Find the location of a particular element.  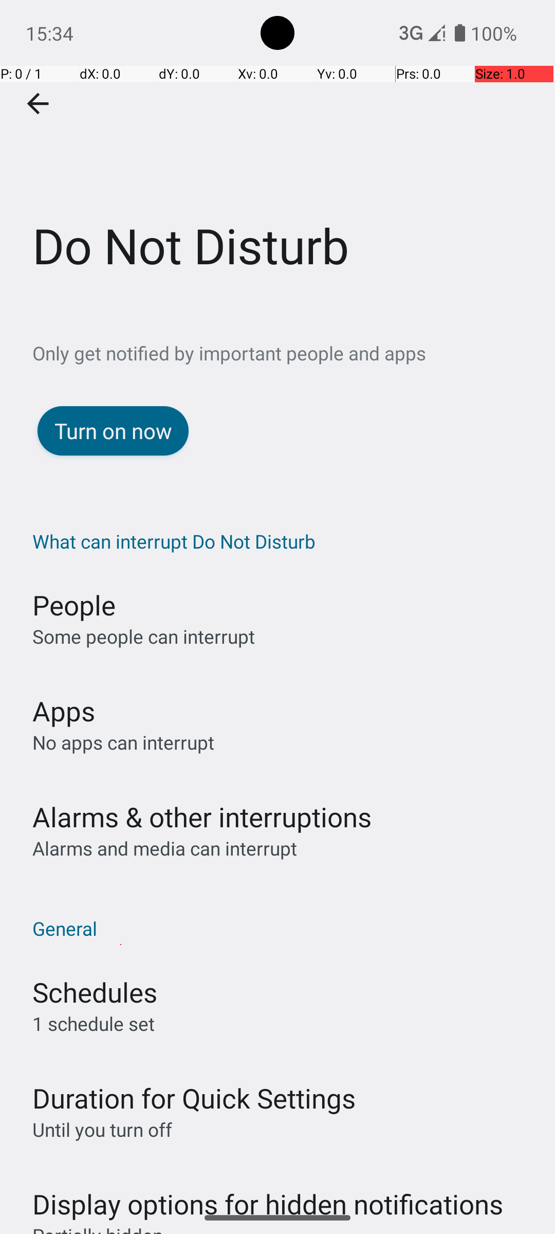

People is located at coordinates (74, 605).